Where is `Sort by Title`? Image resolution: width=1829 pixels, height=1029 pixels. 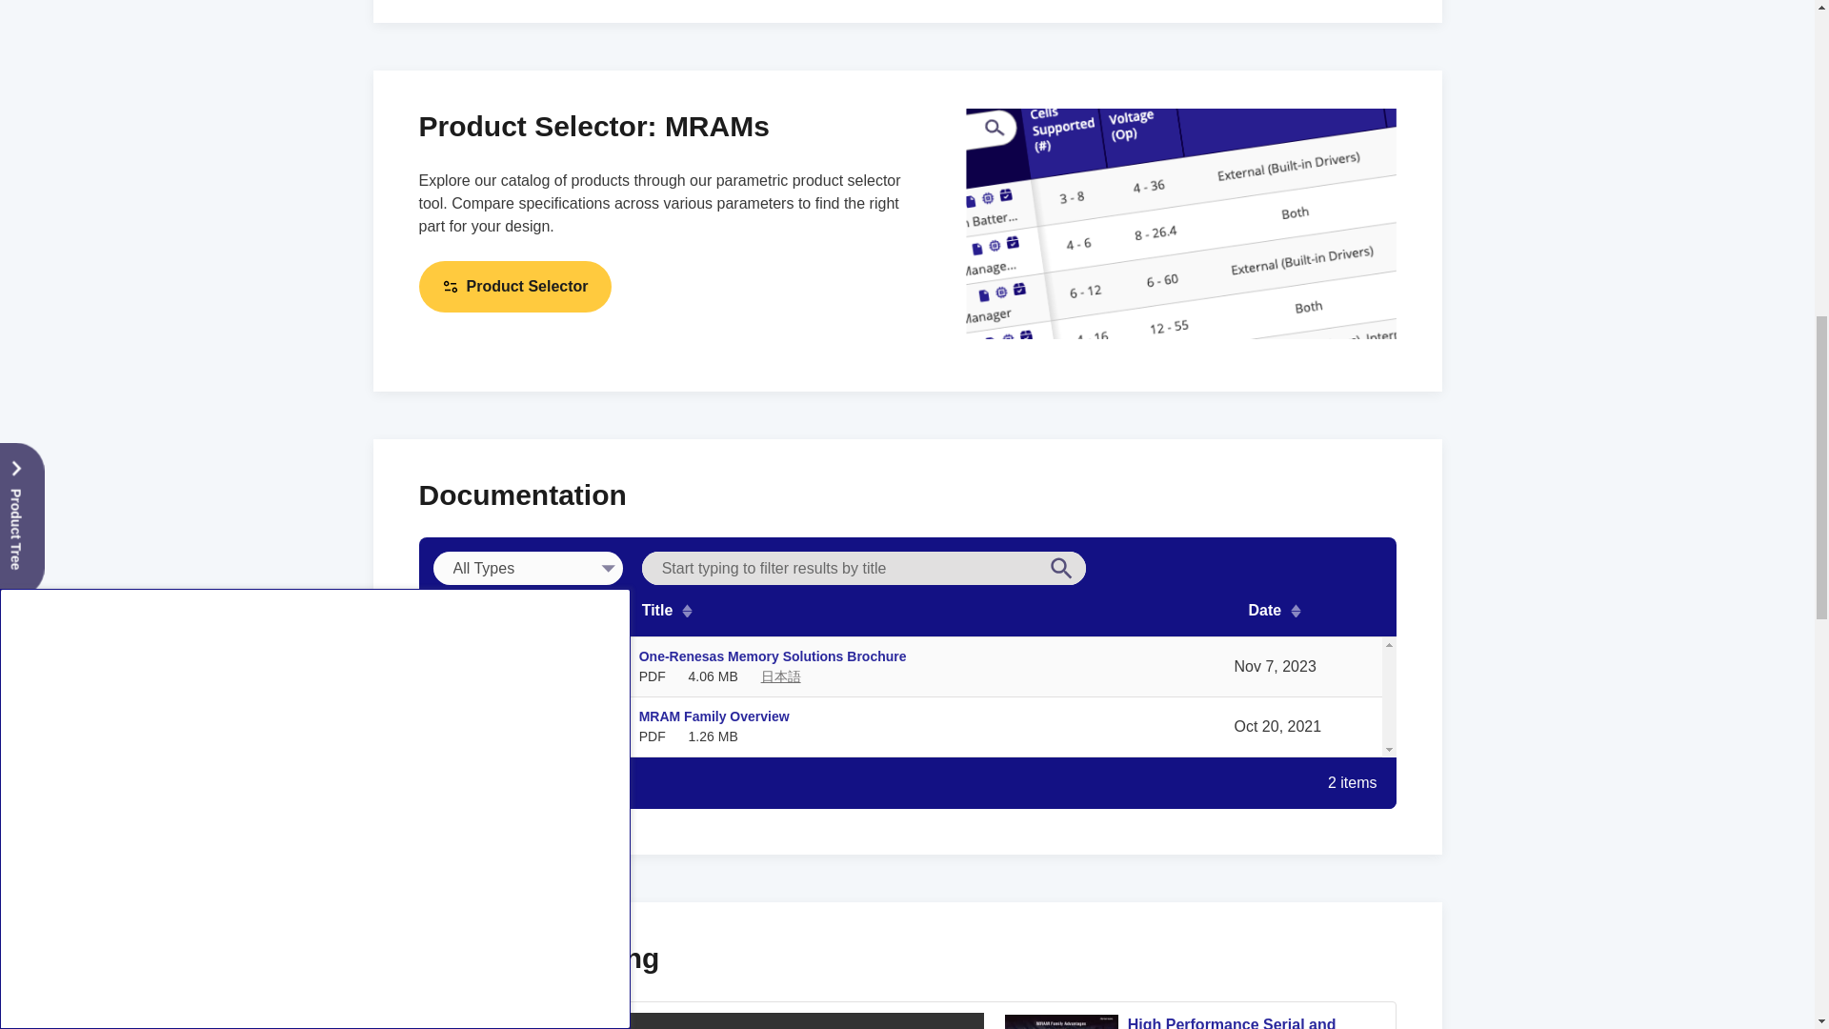
Sort by Title is located at coordinates (935, 610).